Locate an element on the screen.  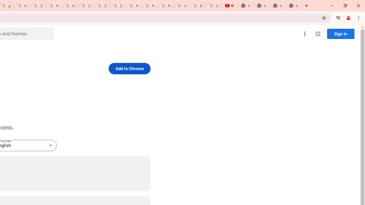
Privacy Help Center - Policies Help is located at coordinates (134, 6).